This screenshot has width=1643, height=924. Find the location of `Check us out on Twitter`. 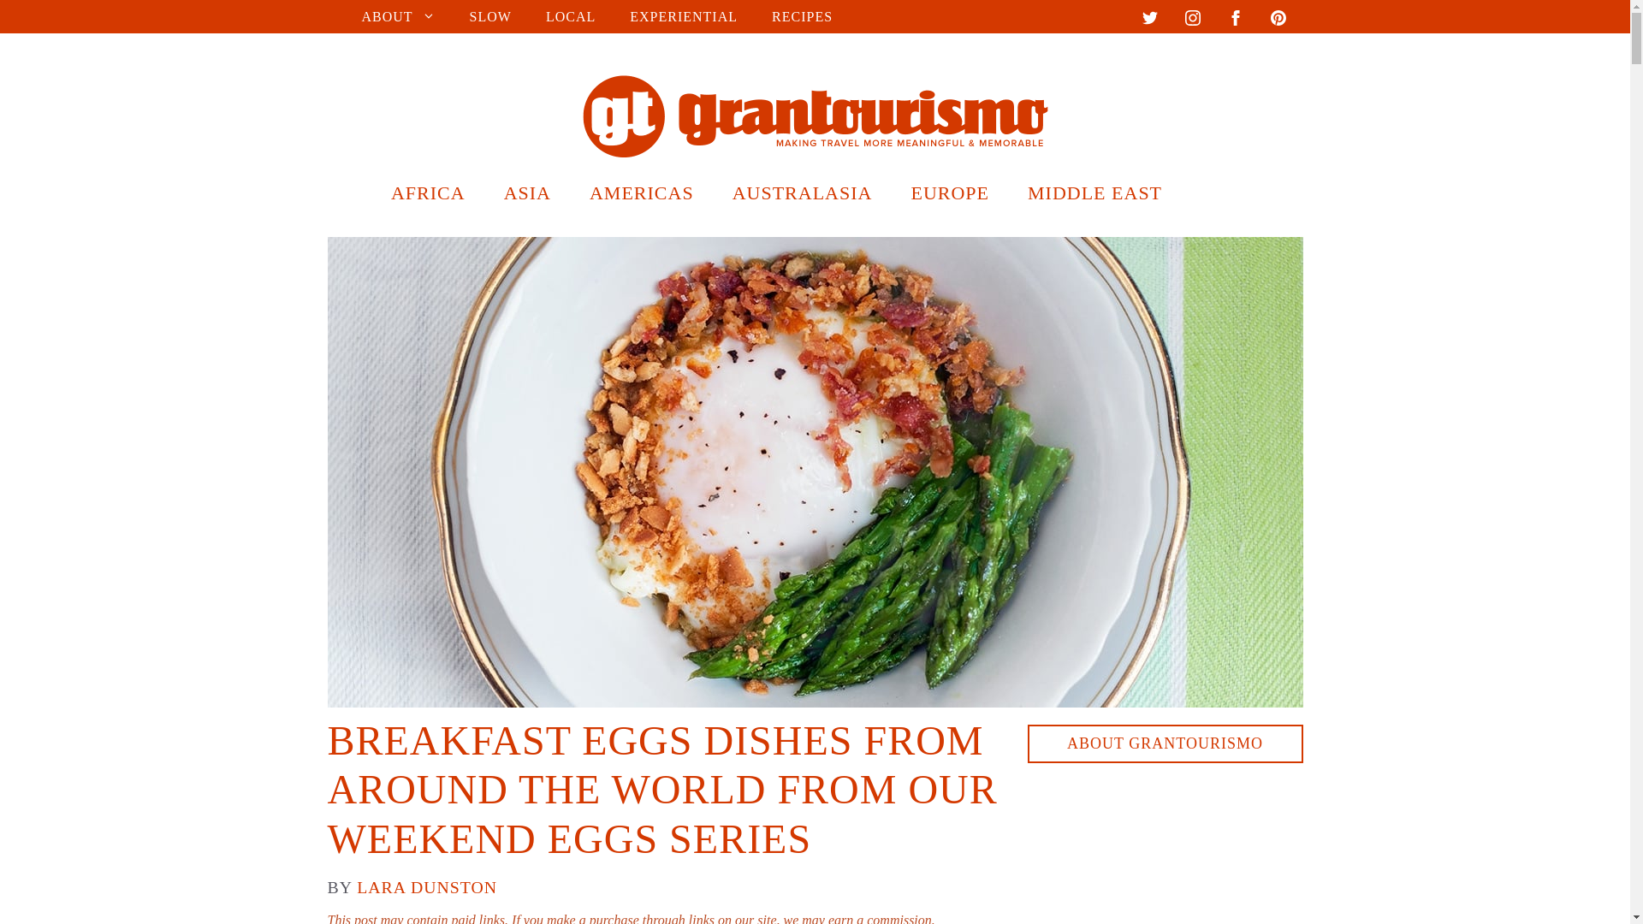

Check us out on Twitter is located at coordinates (1148, 21).